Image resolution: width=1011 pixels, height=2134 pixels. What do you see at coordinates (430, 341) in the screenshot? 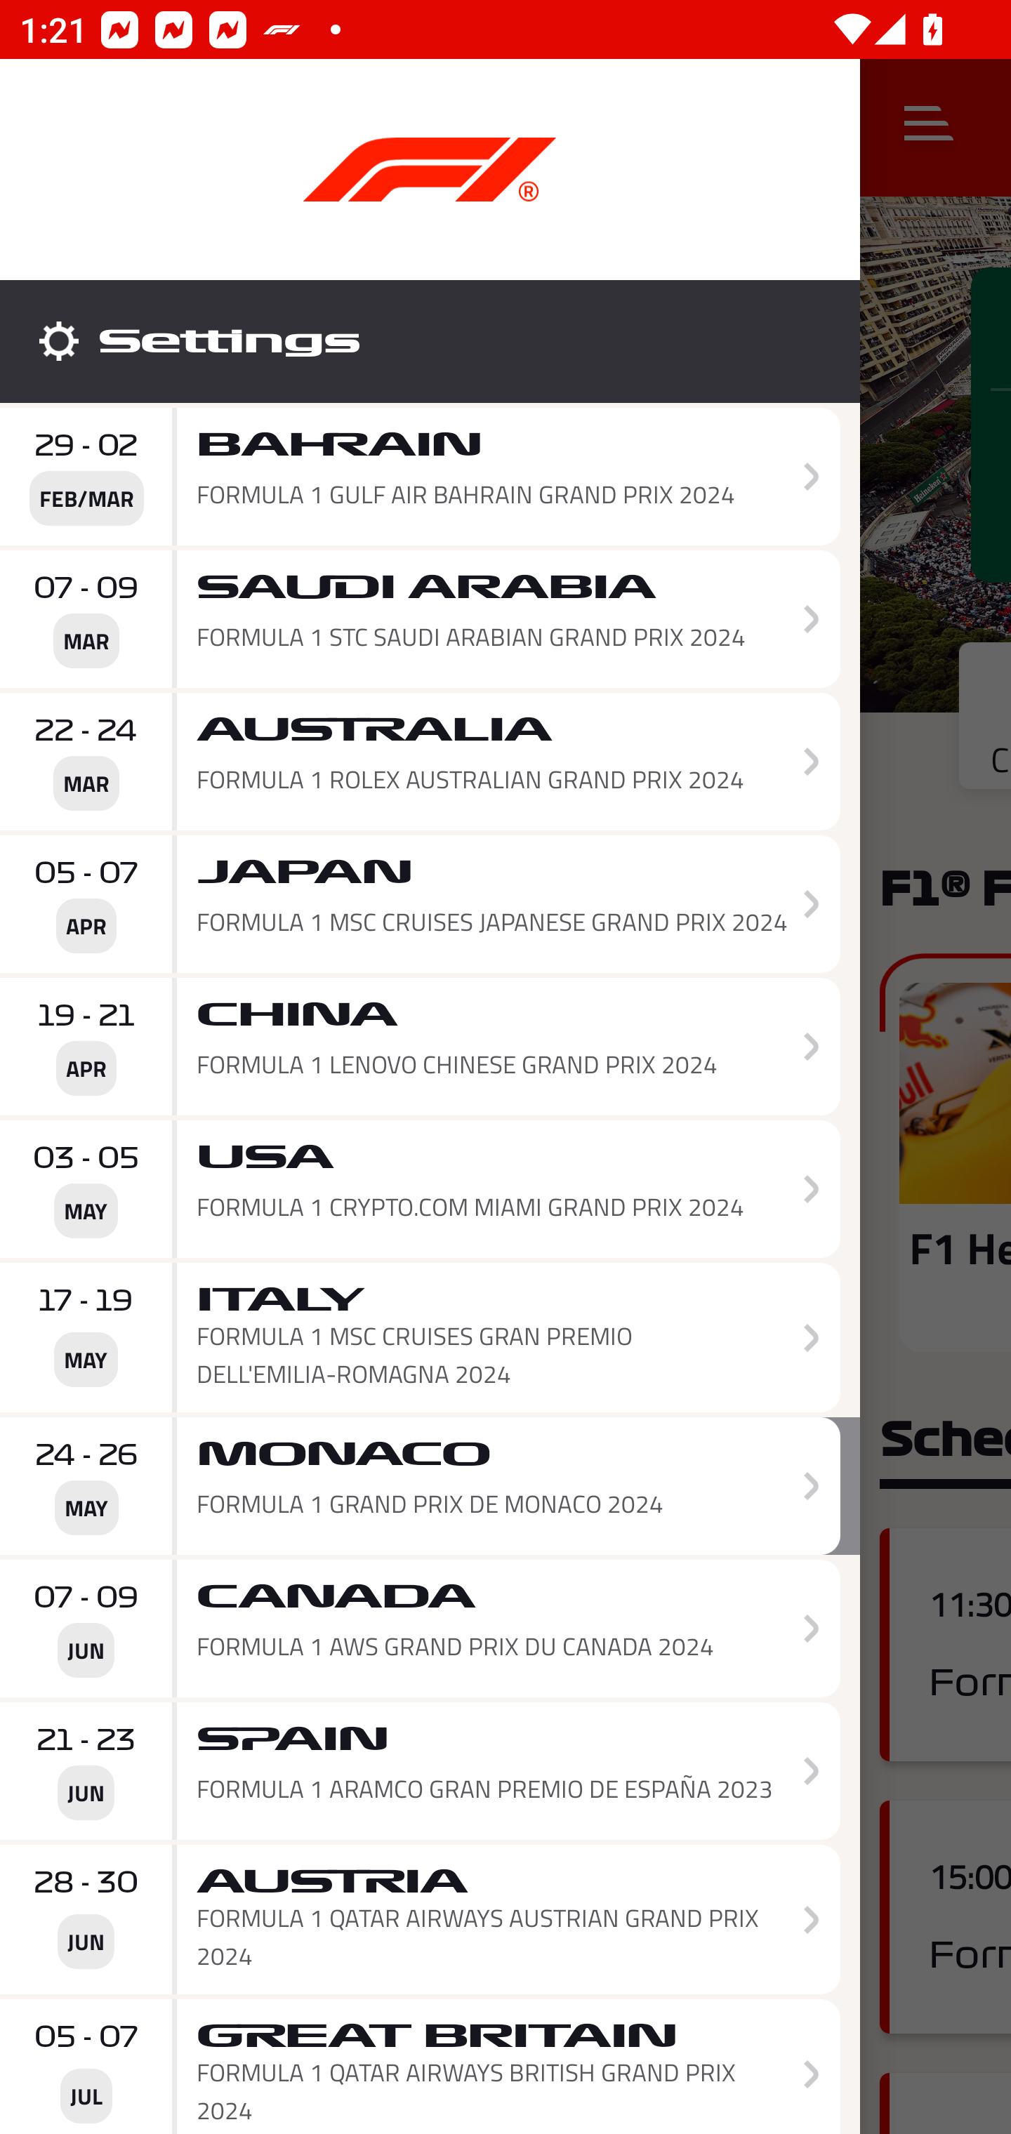
I see `Settings` at bounding box center [430, 341].